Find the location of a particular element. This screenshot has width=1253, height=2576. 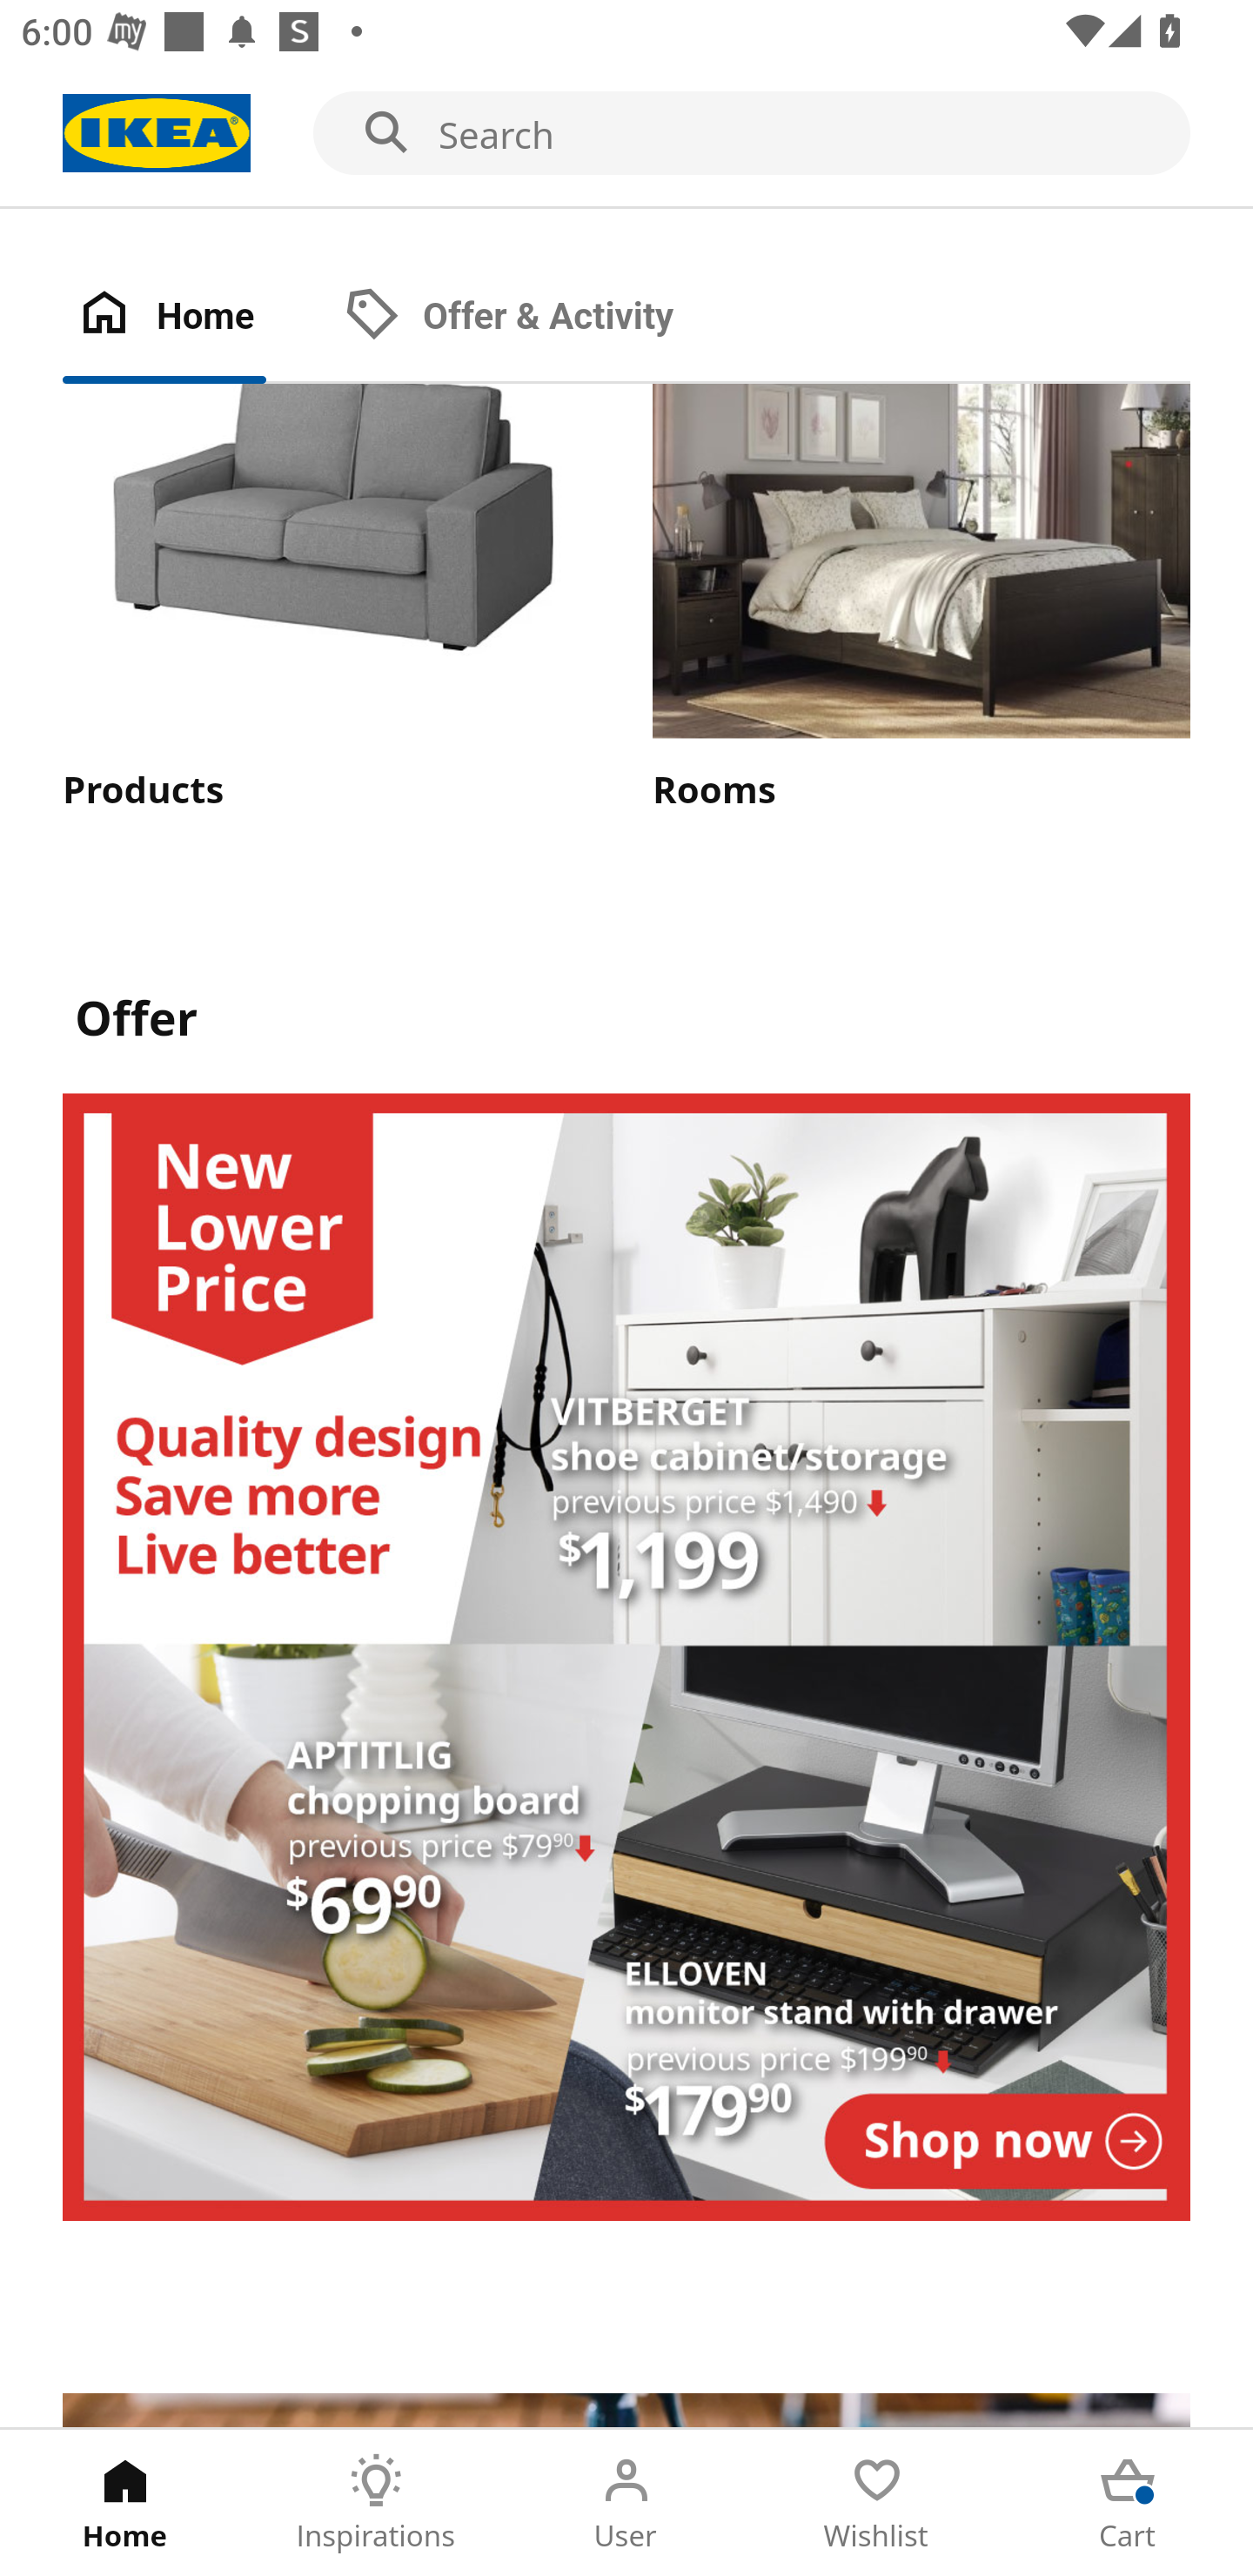

Home
Tab 1 of 5 is located at coordinates (125, 2503).